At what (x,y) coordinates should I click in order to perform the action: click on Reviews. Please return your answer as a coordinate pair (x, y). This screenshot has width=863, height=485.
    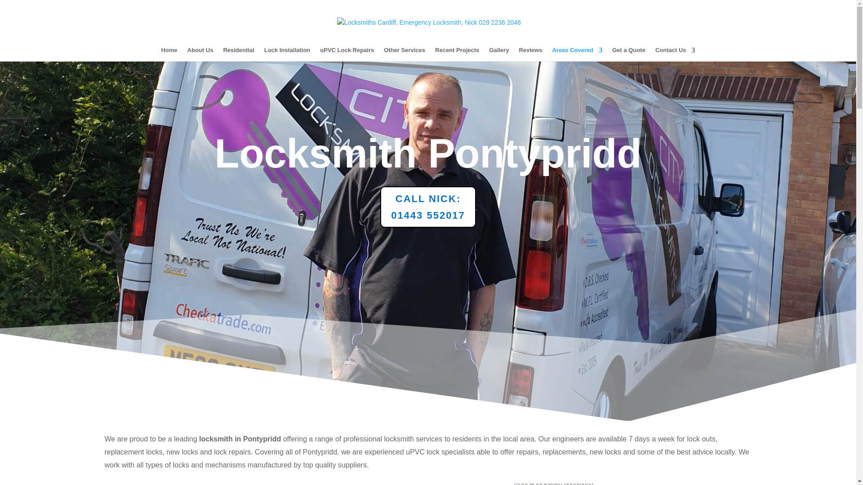
    Looking at the image, I should click on (530, 54).